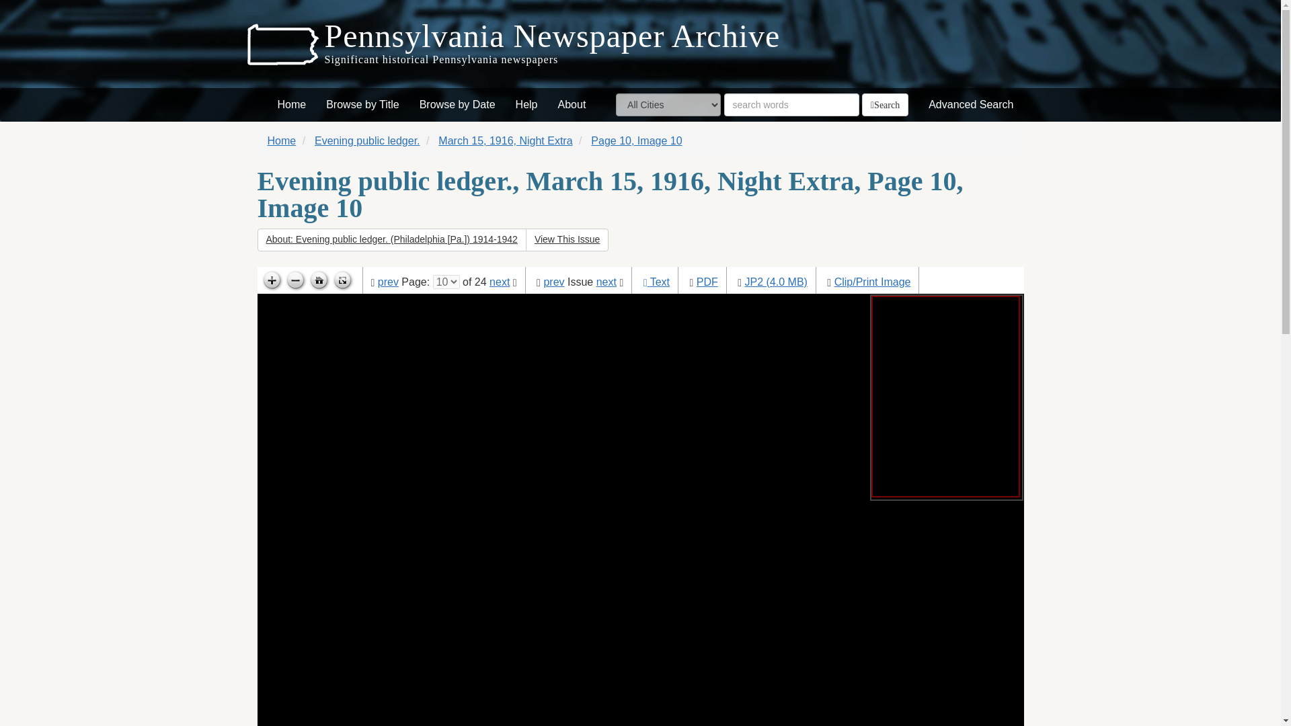 The image size is (1291, 726). Describe the element at coordinates (885, 105) in the screenshot. I see `Search` at that location.